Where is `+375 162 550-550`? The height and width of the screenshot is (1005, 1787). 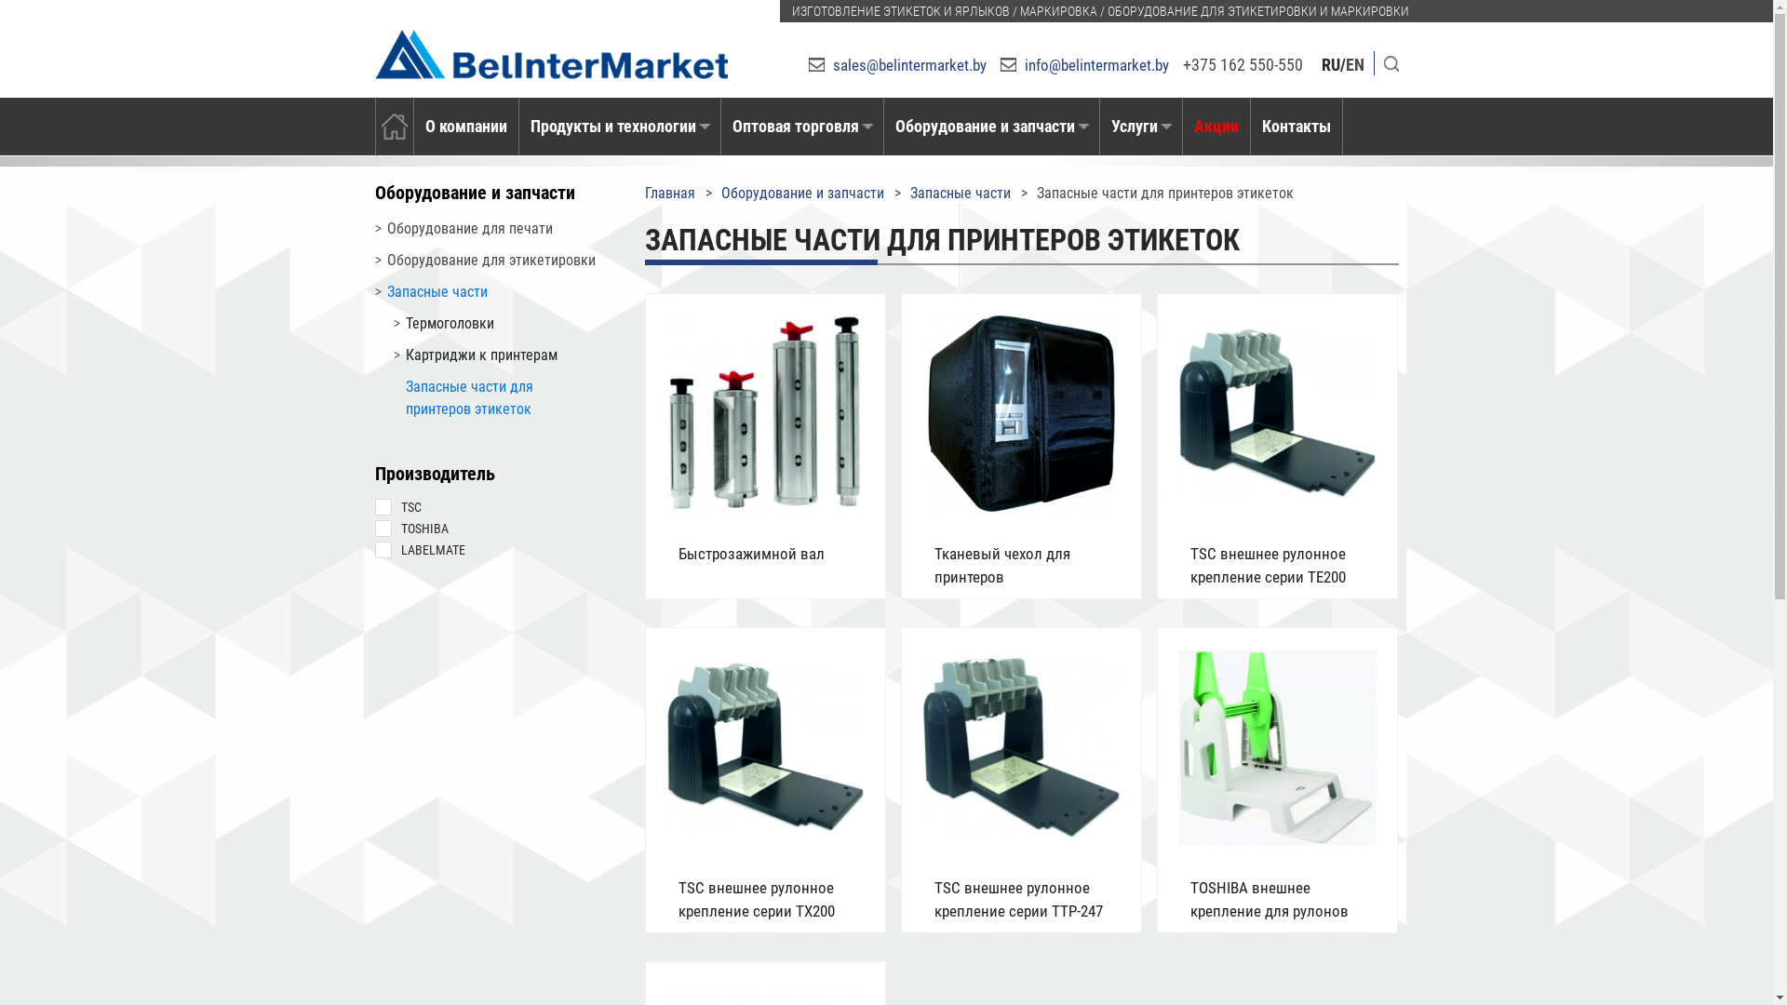
+375 162 550-550 is located at coordinates (1242, 65).